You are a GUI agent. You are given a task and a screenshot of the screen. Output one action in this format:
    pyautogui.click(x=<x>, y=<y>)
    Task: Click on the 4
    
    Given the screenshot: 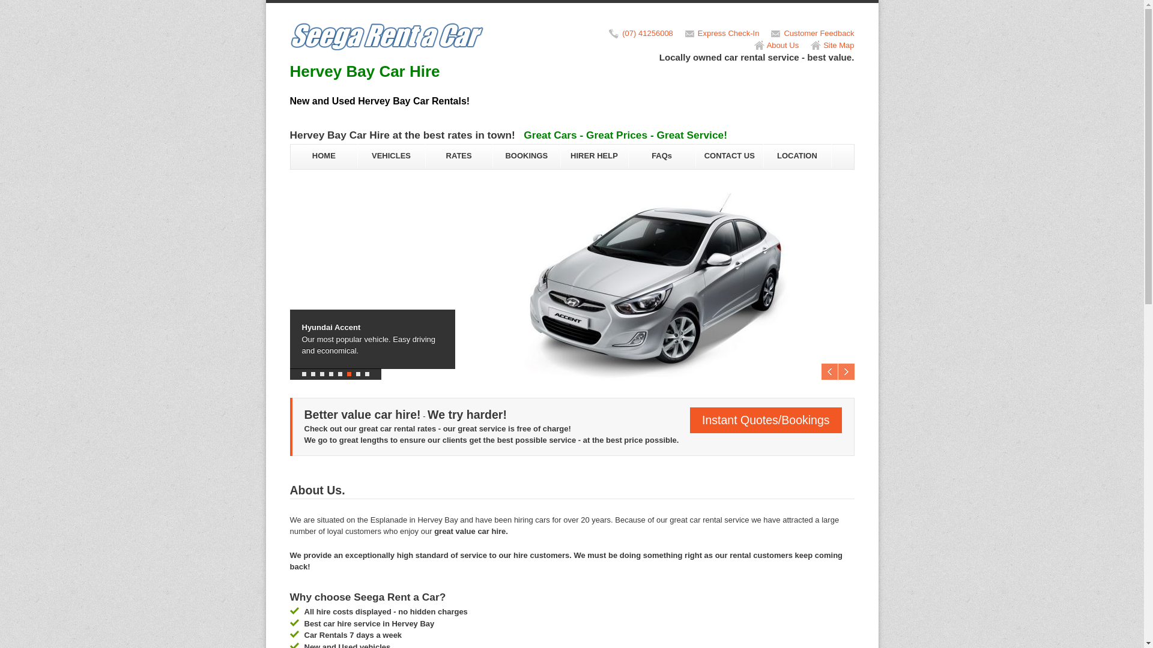 What is the action you would take?
    pyautogui.click(x=331, y=374)
    